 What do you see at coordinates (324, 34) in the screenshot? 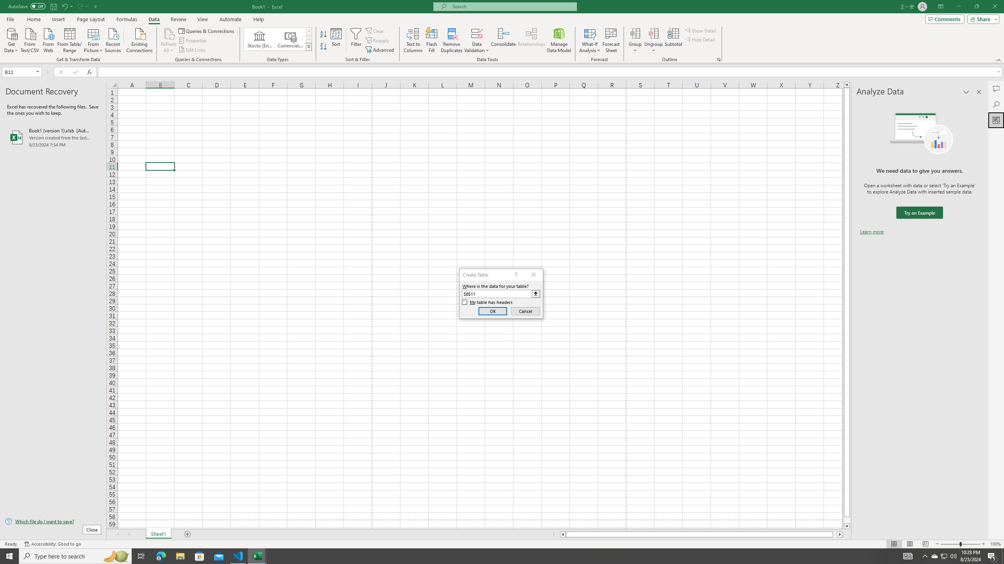
I see `Sort A to Z` at bounding box center [324, 34].